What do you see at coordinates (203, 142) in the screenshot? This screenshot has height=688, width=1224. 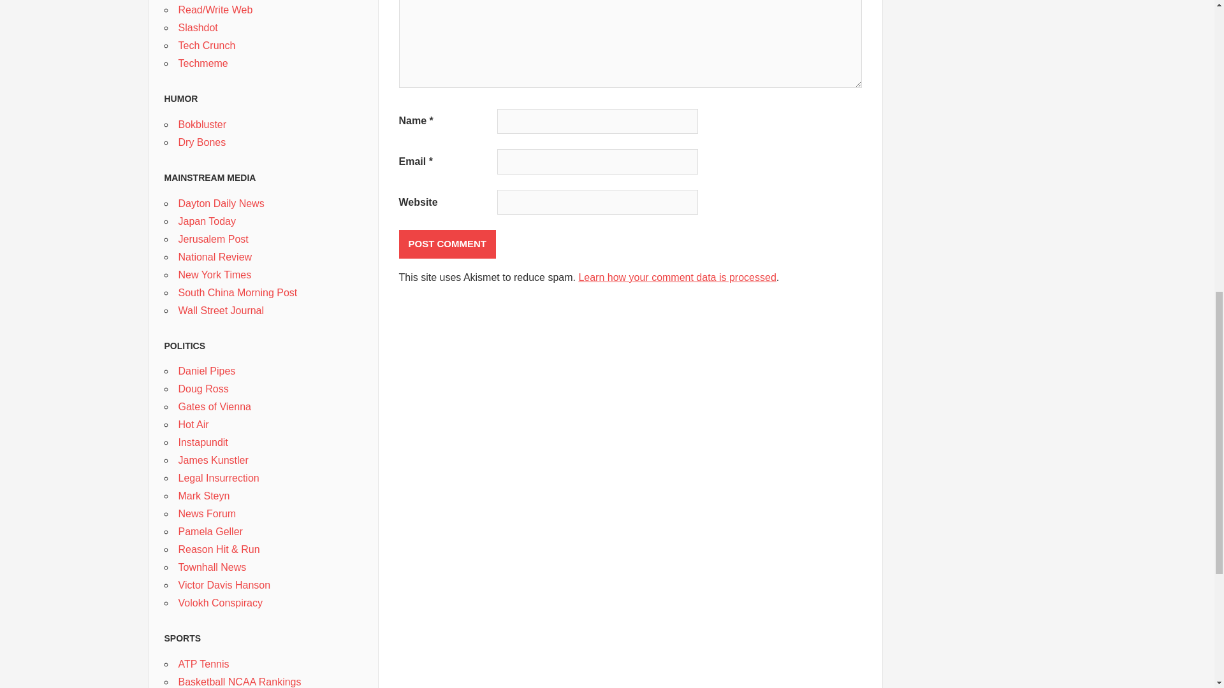 I see `Dry Bones` at bounding box center [203, 142].